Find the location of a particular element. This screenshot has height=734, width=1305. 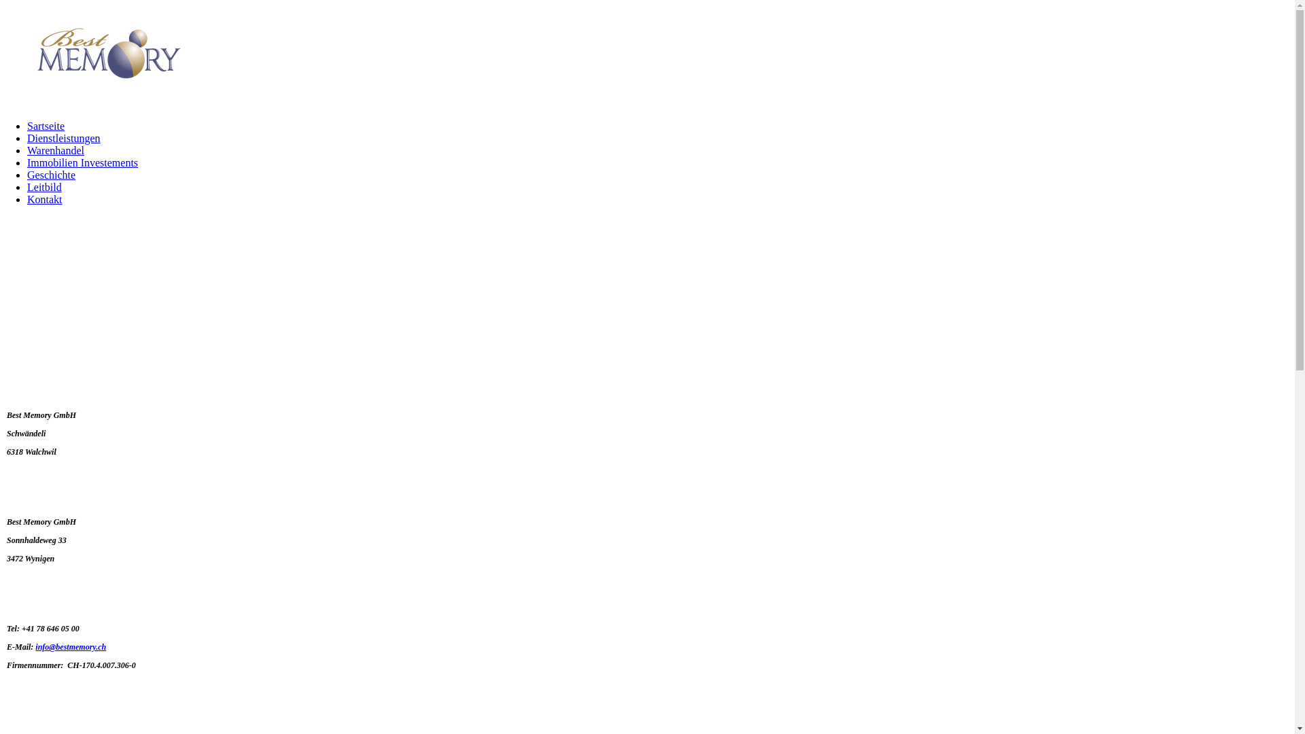

Leitbild is located at coordinates (45, 188).